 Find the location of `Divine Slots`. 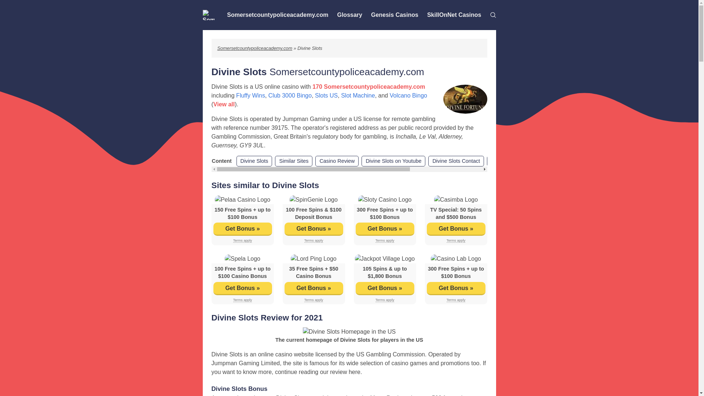

Divine Slots is located at coordinates (254, 161).